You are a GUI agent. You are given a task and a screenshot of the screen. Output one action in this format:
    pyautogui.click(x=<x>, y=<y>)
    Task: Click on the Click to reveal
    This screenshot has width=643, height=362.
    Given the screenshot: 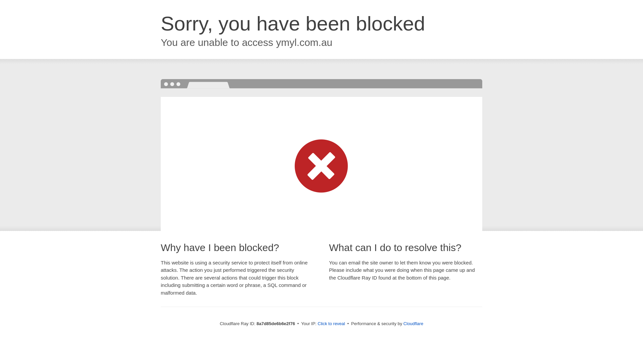 What is the action you would take?
    pyautogui.click(x=332, y=324)
    